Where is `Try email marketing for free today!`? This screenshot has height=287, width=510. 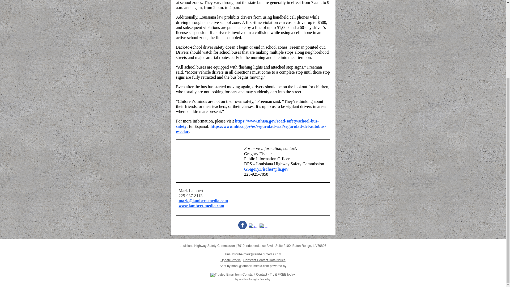 Try email marketing for free today! is located at coordinates (253, 279).